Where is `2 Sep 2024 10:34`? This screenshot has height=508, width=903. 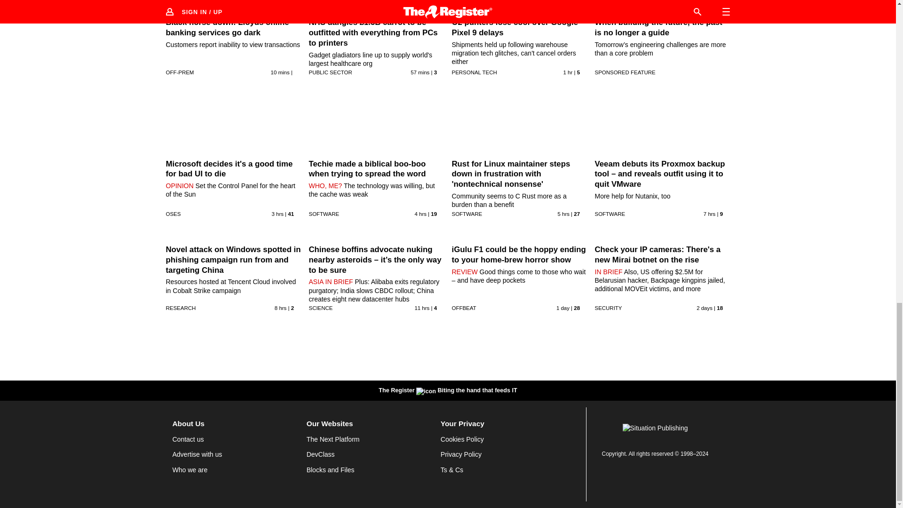
2 Sep 2024 10:34 is located at coordinates (420, 72).